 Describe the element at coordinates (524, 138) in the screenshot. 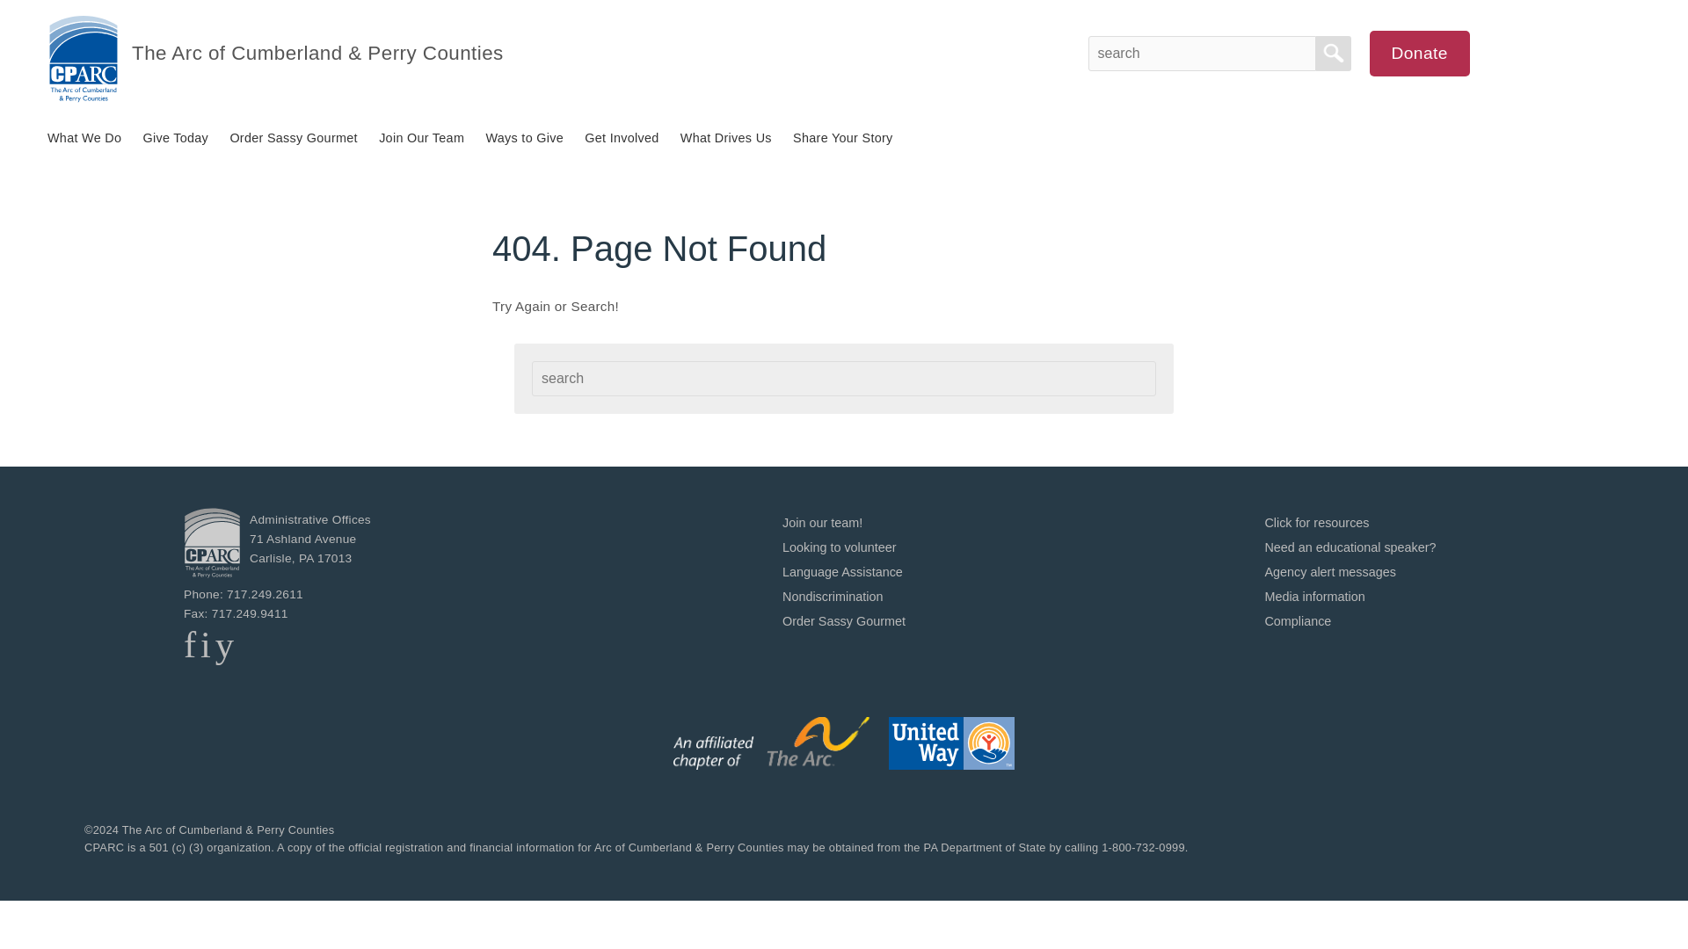

I see `Ways to Give` at that location.